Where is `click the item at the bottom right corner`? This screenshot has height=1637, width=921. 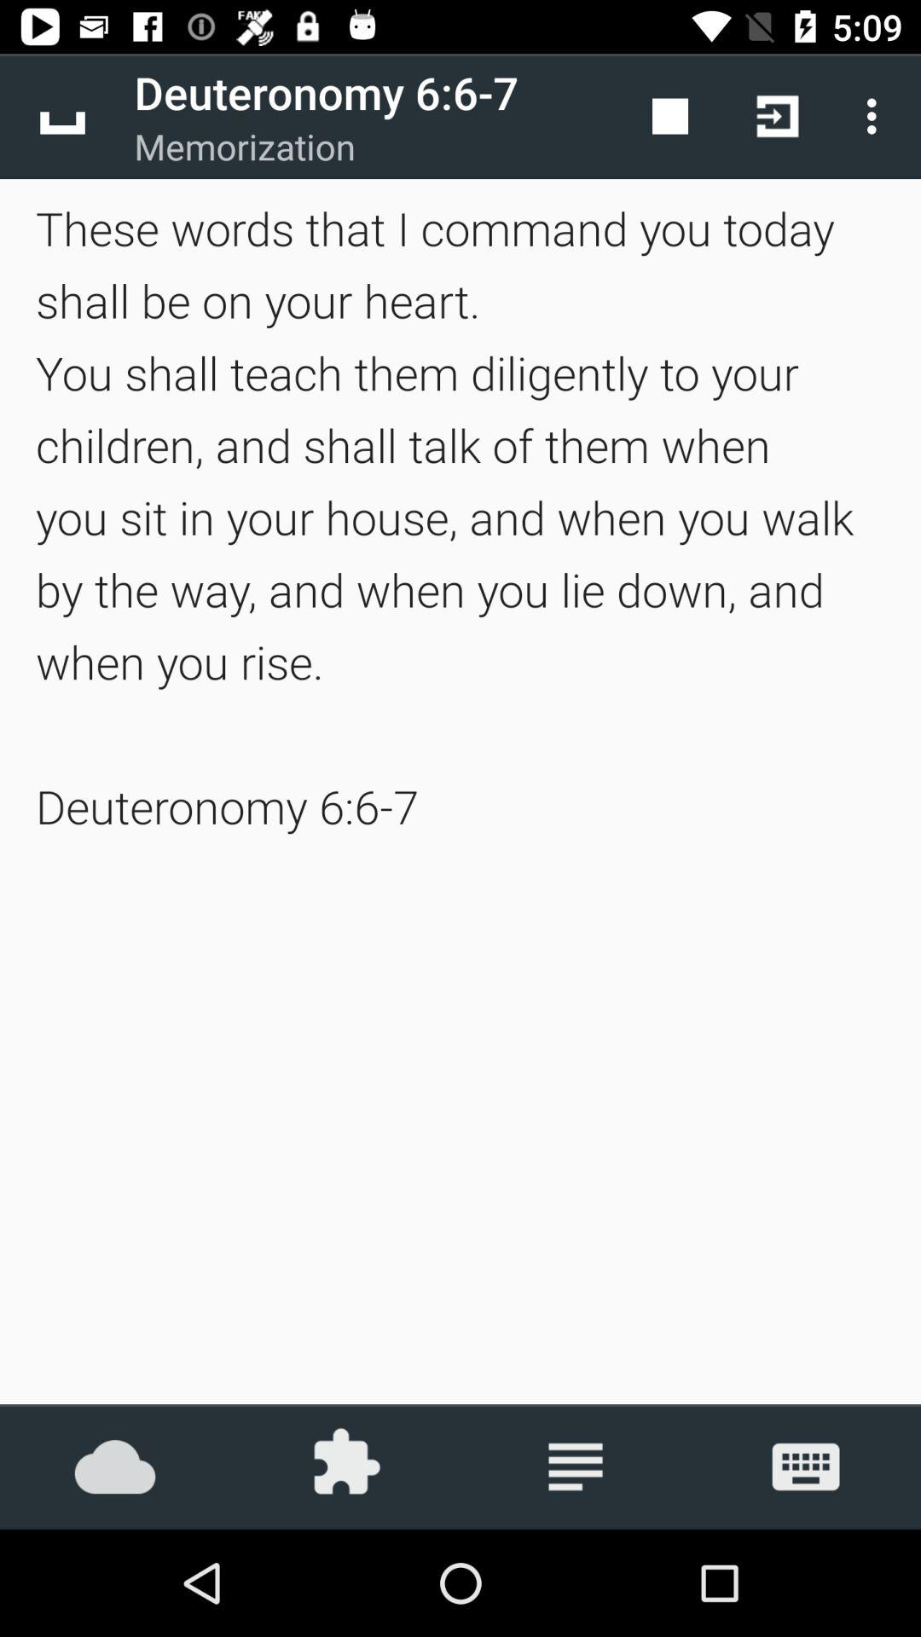
click the item at the bottom right corner is located at coordinates (806, 1466).